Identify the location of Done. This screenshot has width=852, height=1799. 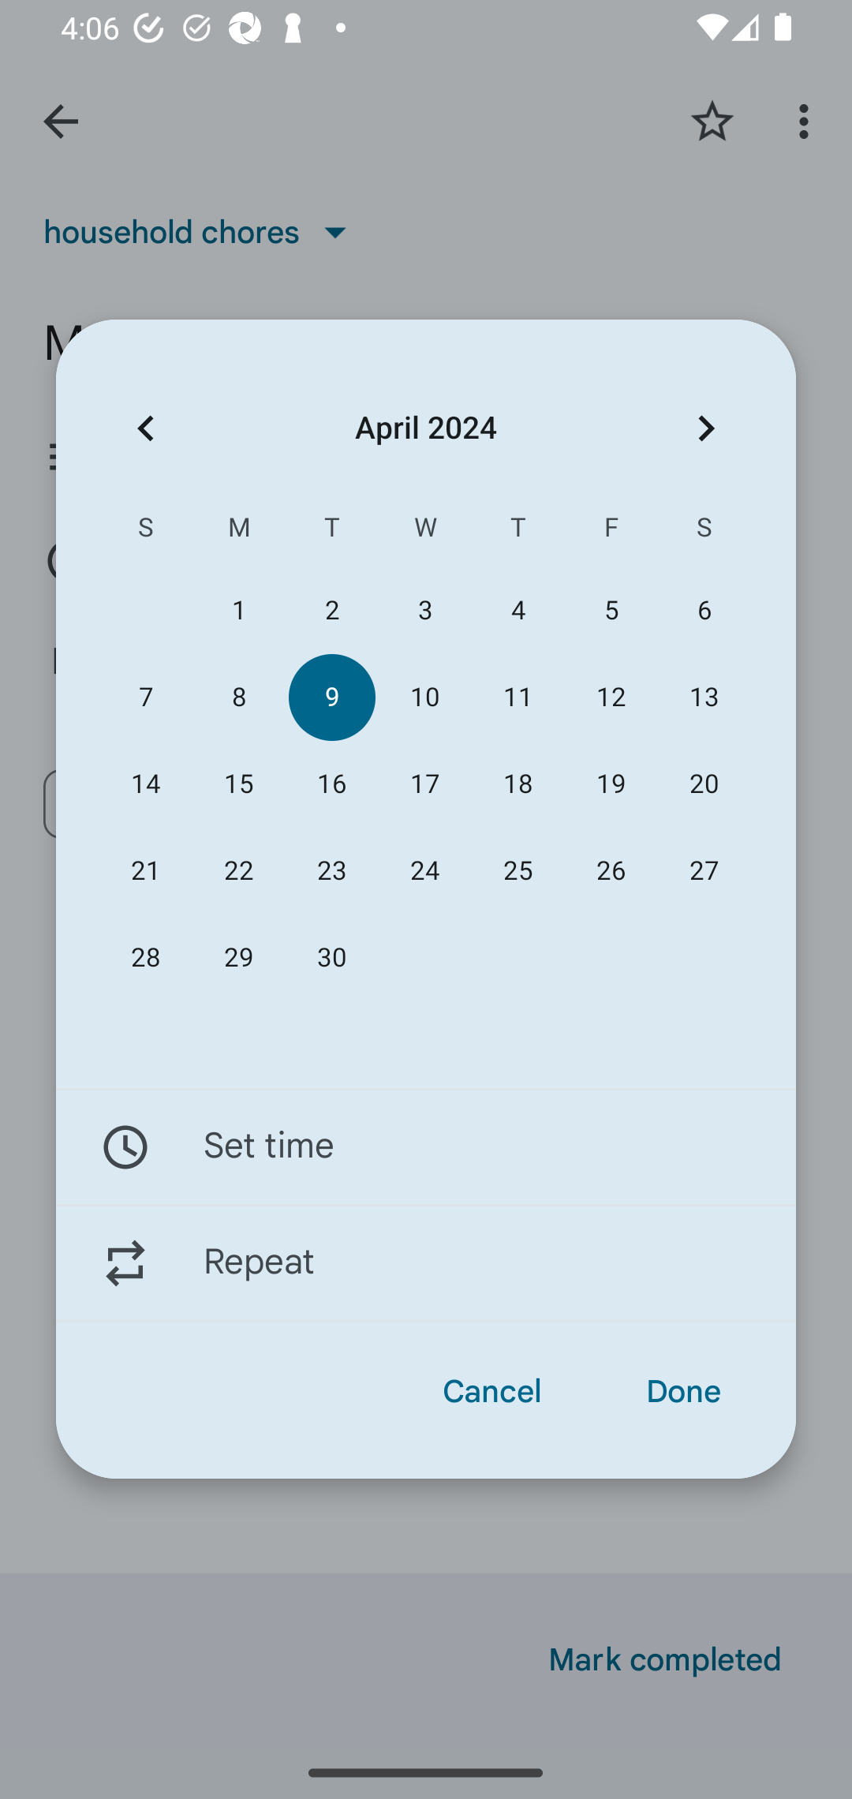
(683, 1392).